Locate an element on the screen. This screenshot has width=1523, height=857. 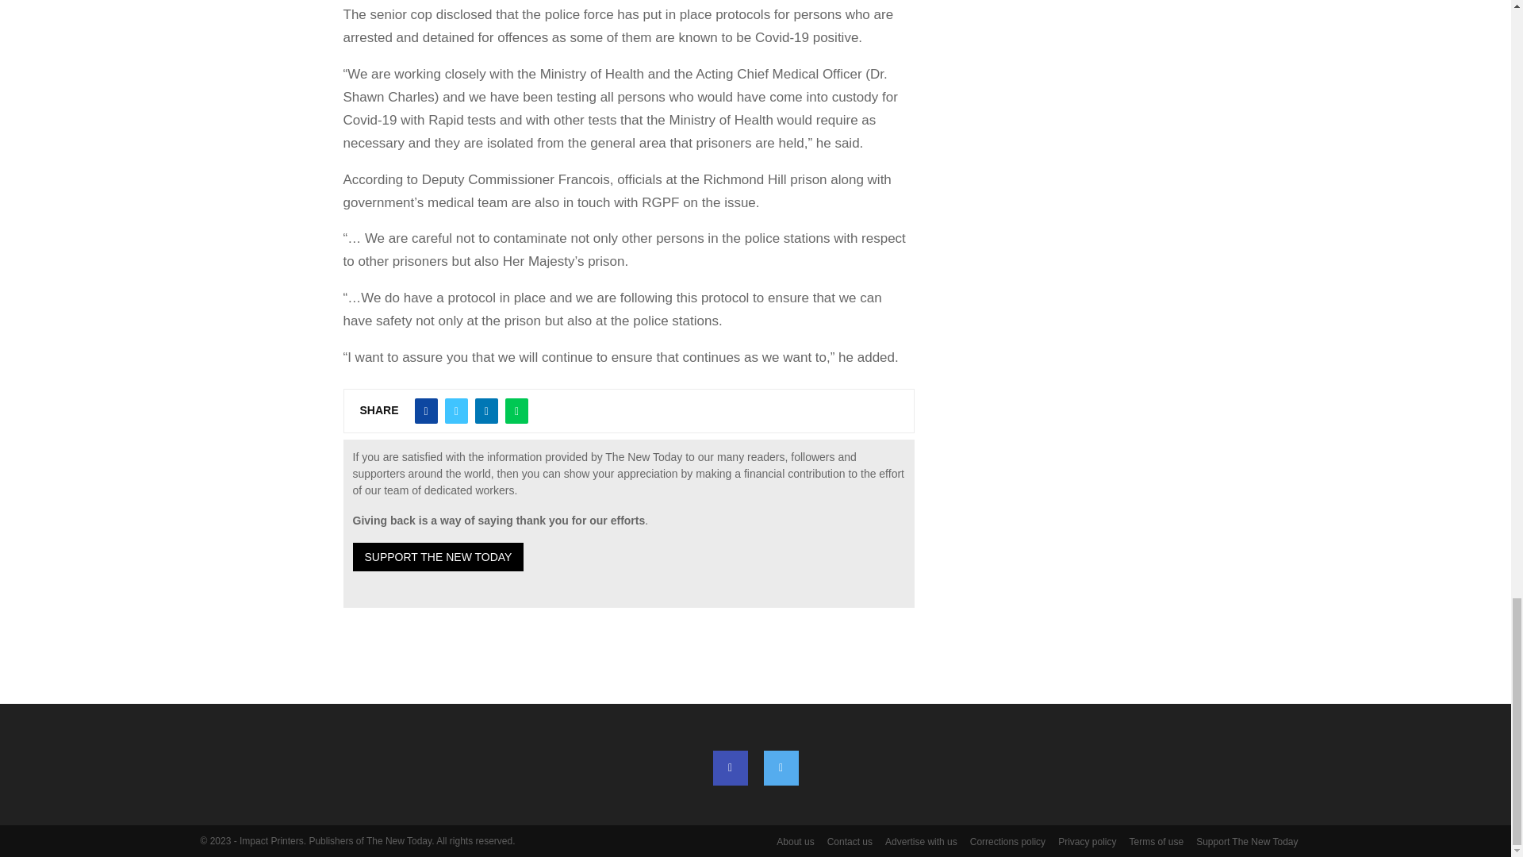
Facebook is located at coordinates (730, 768).